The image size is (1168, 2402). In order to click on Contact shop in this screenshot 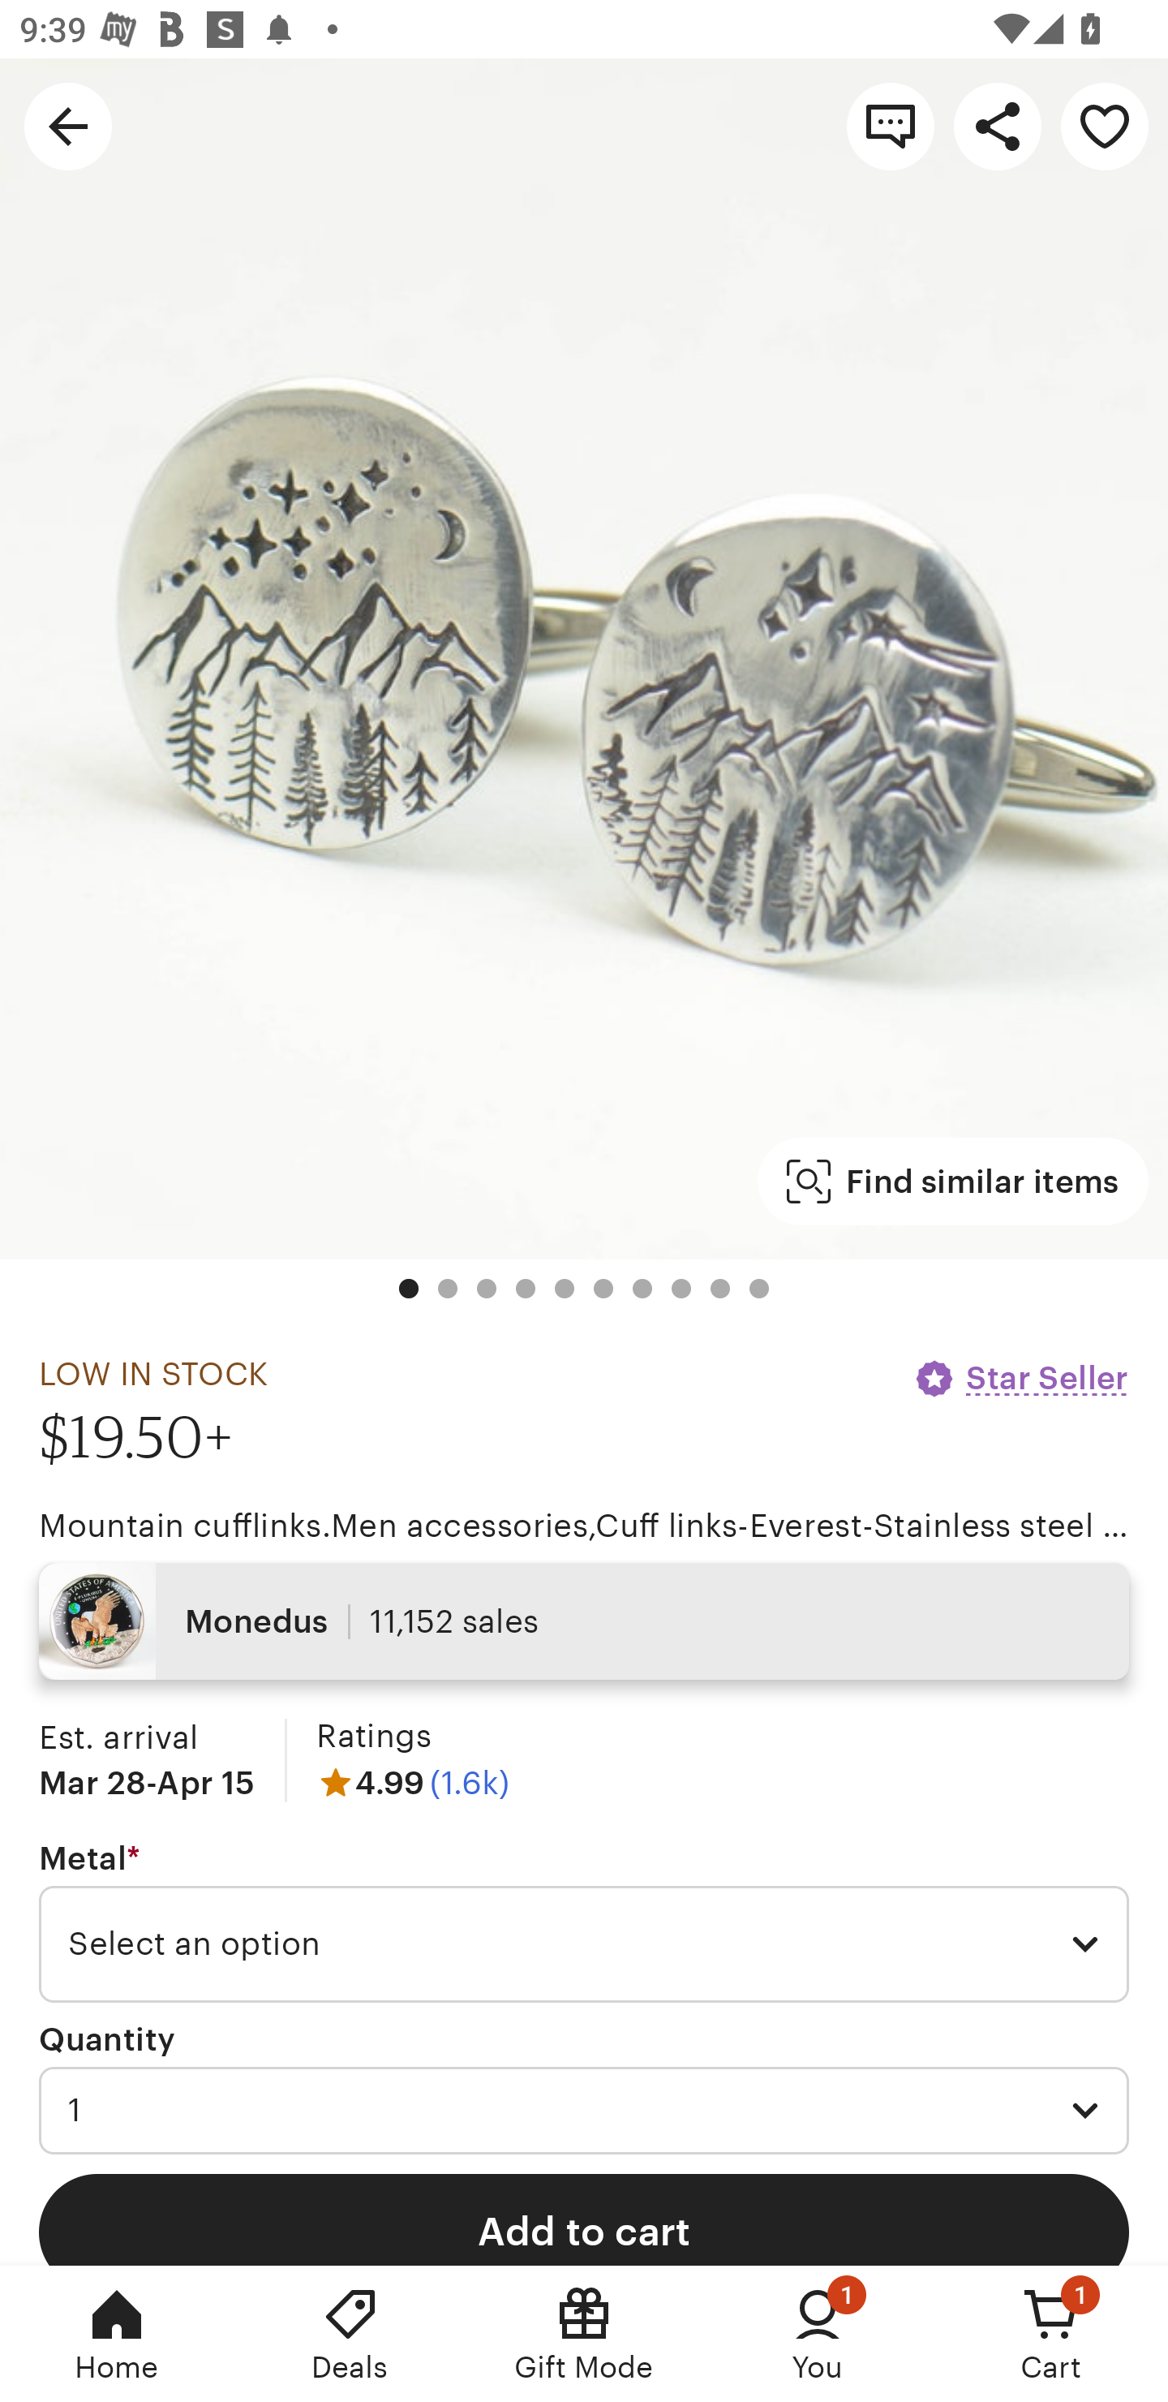, I will do `click(891, 125)`.